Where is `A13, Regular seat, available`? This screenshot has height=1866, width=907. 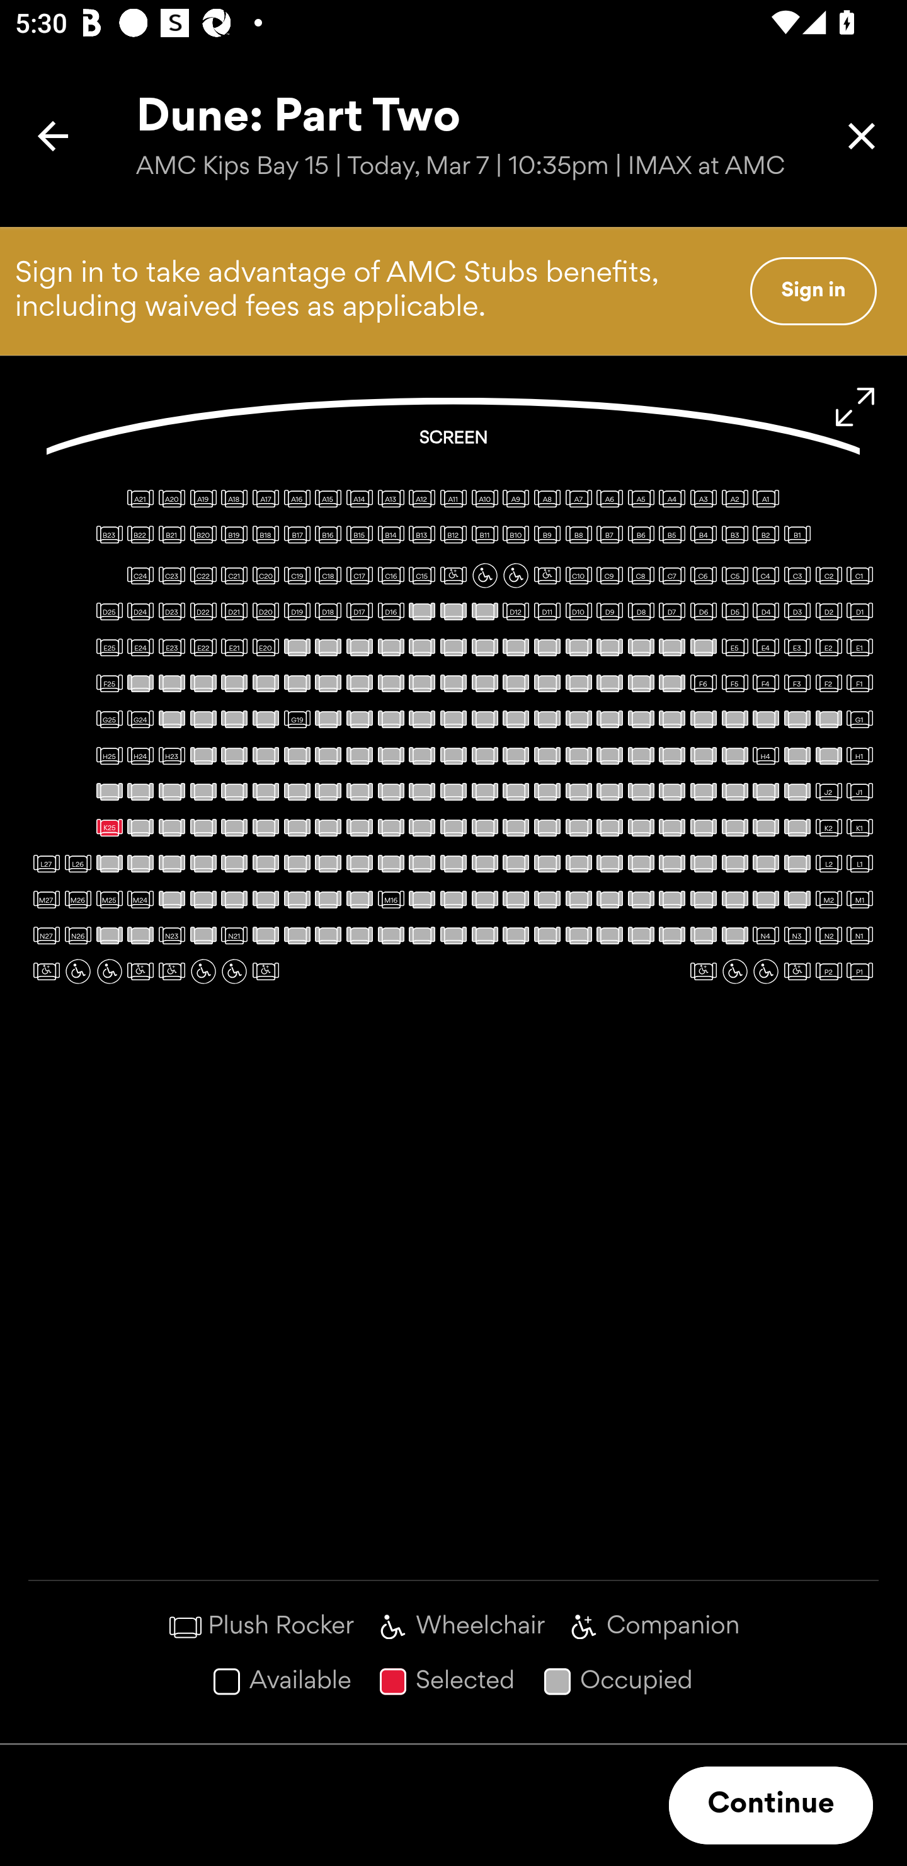
A13, Regular seat, available is located at coordinates (391, 499).